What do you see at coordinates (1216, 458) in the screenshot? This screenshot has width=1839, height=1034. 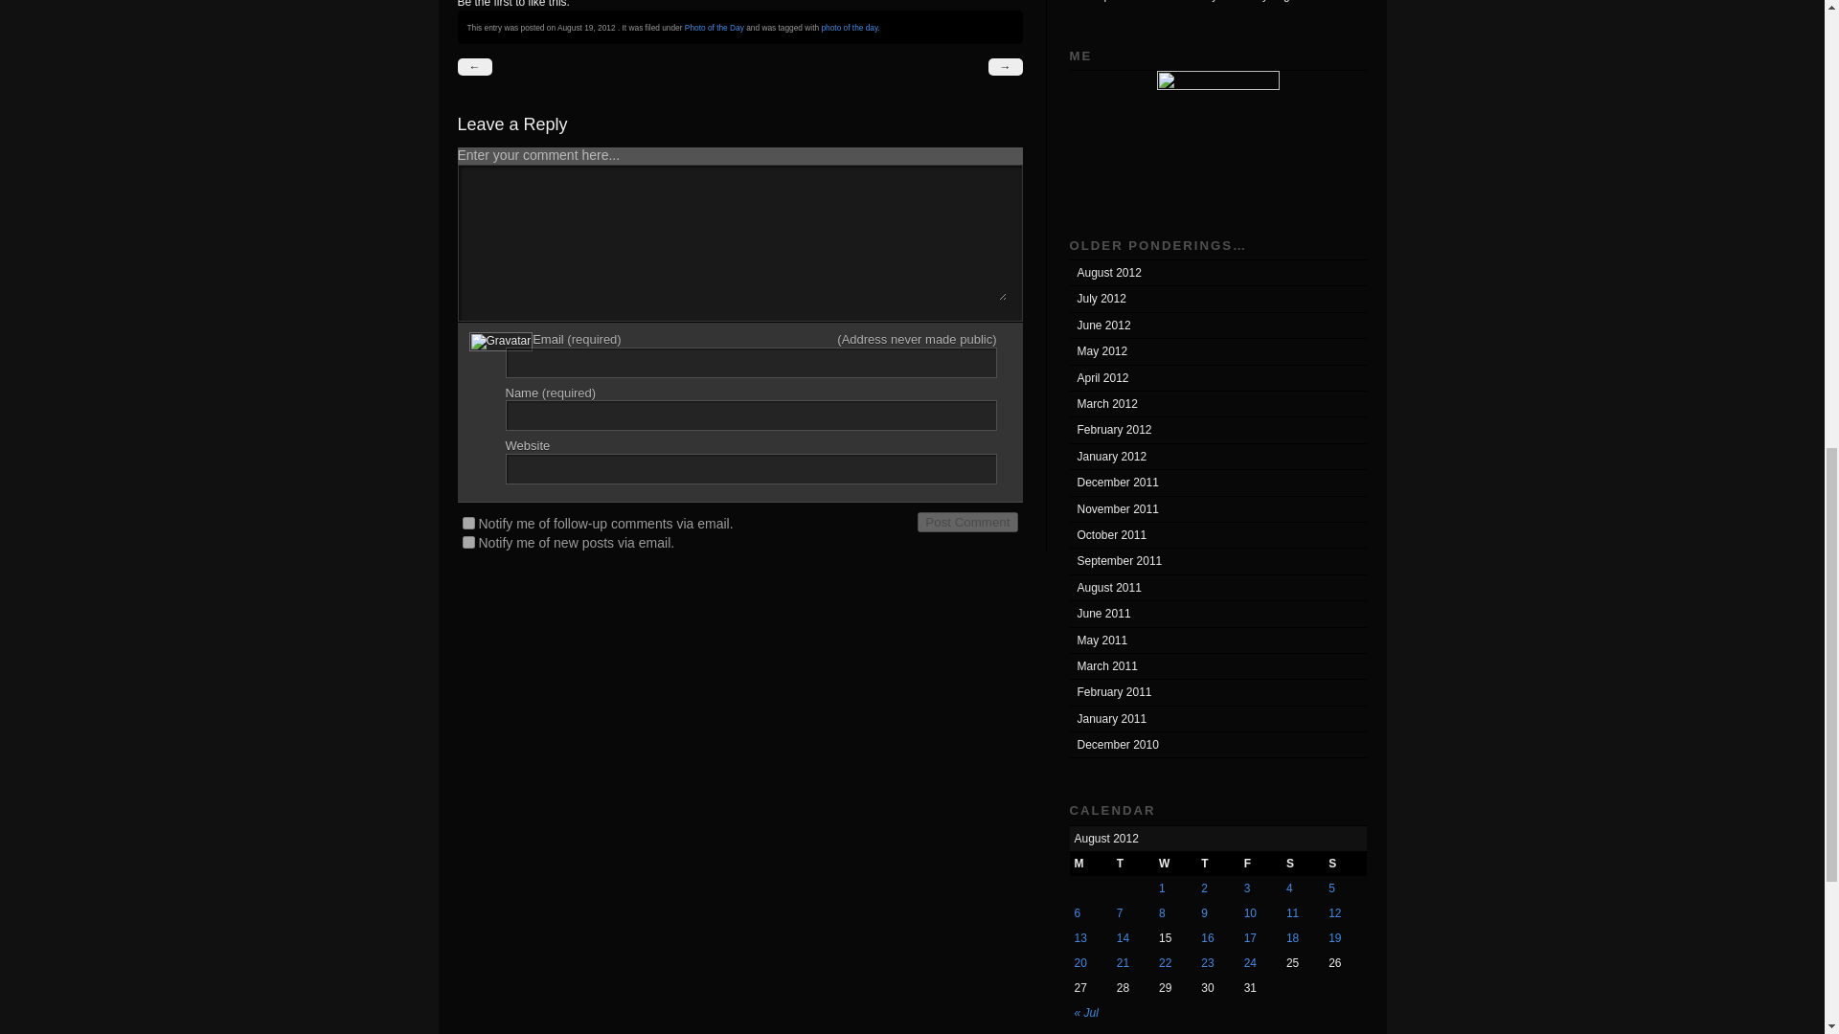 I see `January 2012` at bounding box center [1216, 458].